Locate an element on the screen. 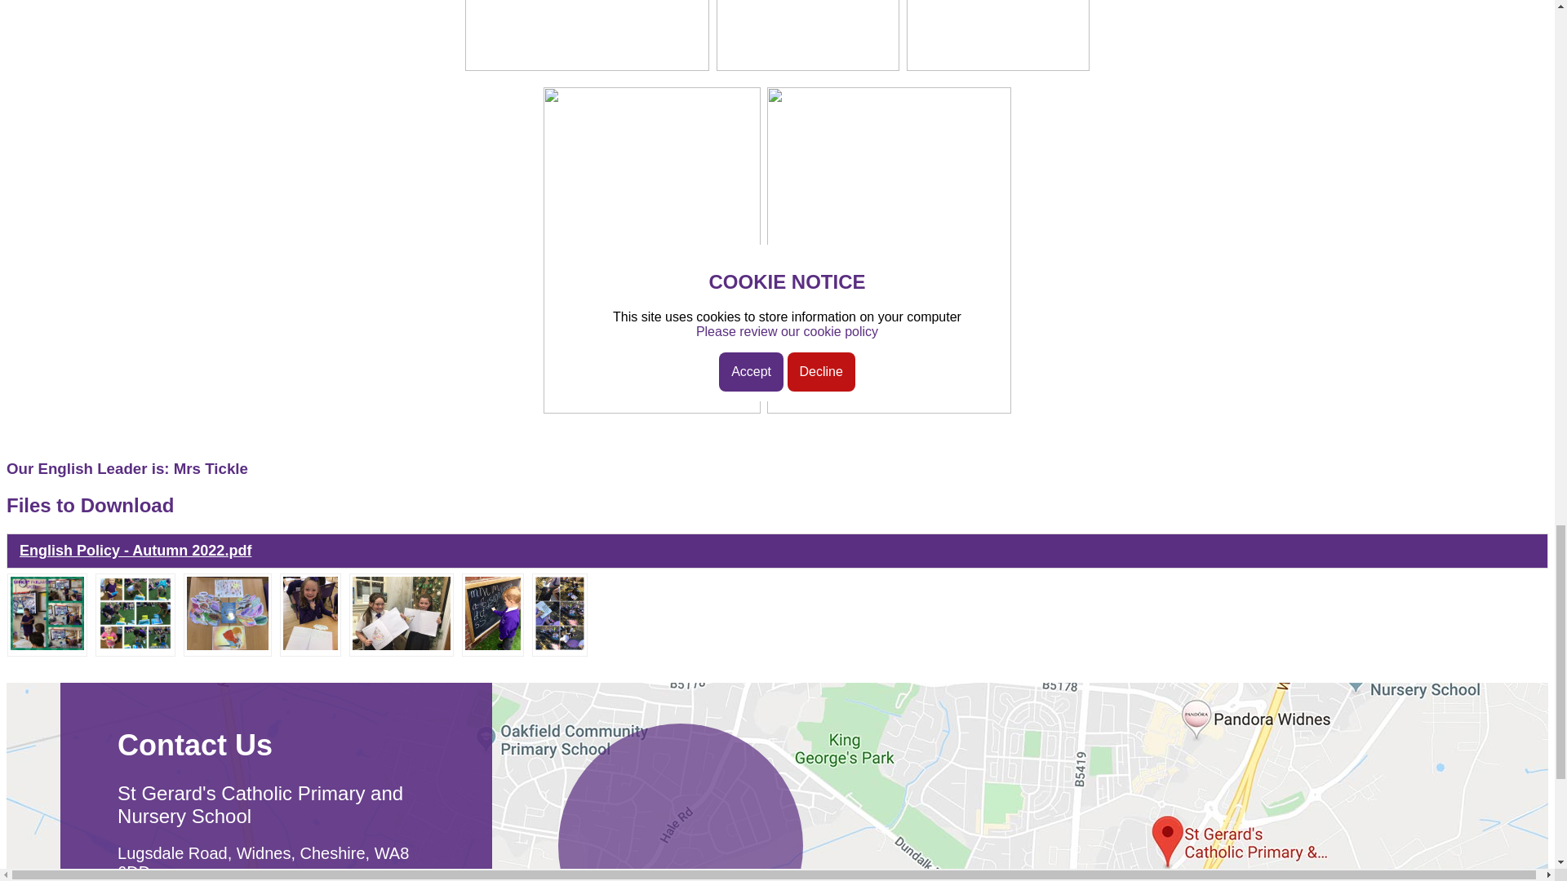  746C861E-42F6-45ED-B124-E478B8D6514E.jpeg is located at coordinates (310, 646).